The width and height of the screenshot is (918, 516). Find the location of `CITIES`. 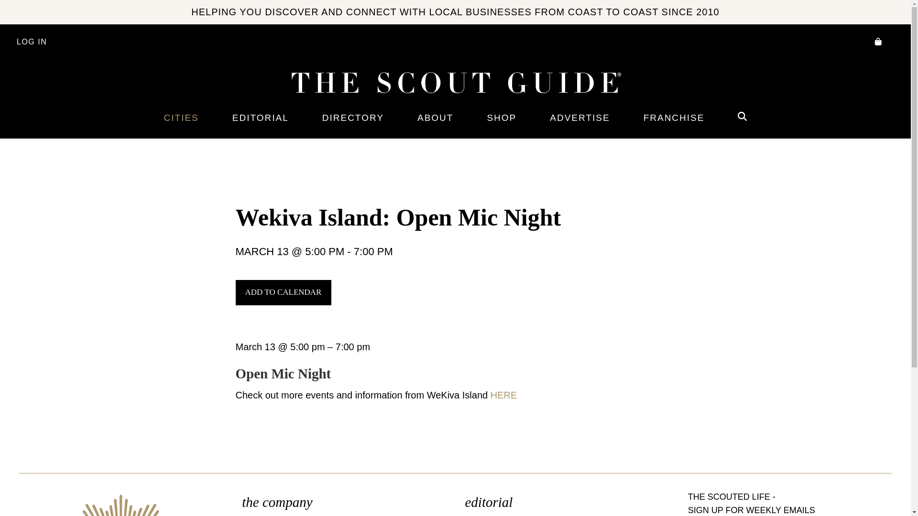

CITIES is located at coordinates (181, 118).